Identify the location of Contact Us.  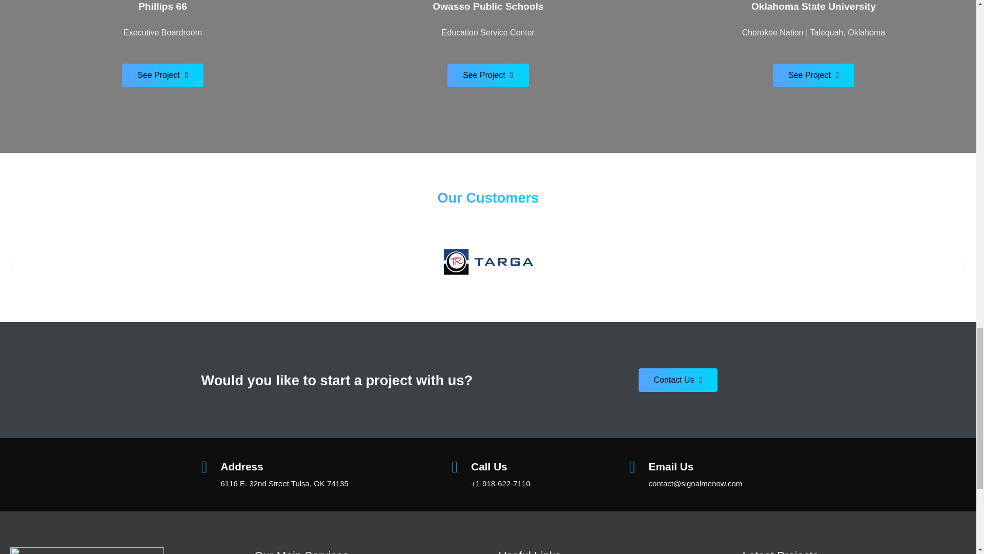
(679, 380).